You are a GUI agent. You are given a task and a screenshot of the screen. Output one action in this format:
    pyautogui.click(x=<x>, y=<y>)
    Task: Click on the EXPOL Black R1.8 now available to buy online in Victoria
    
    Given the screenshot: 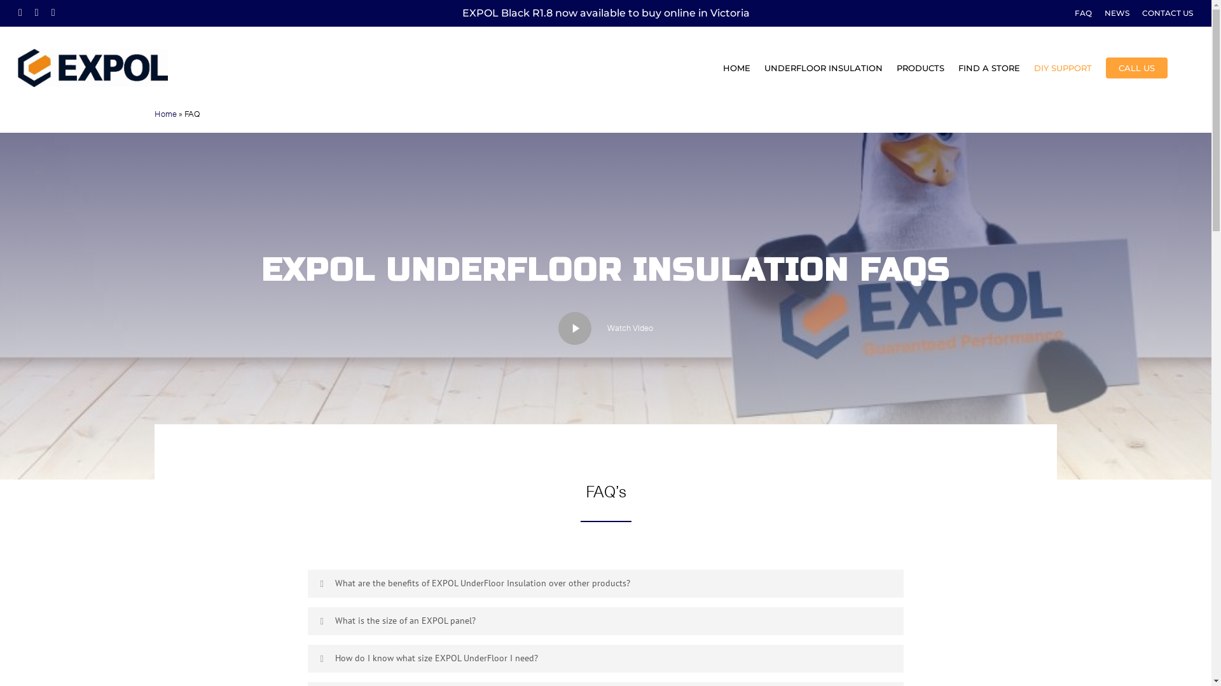 What is the action you would take?
    pyautogui.click(x=605, y=13)
    